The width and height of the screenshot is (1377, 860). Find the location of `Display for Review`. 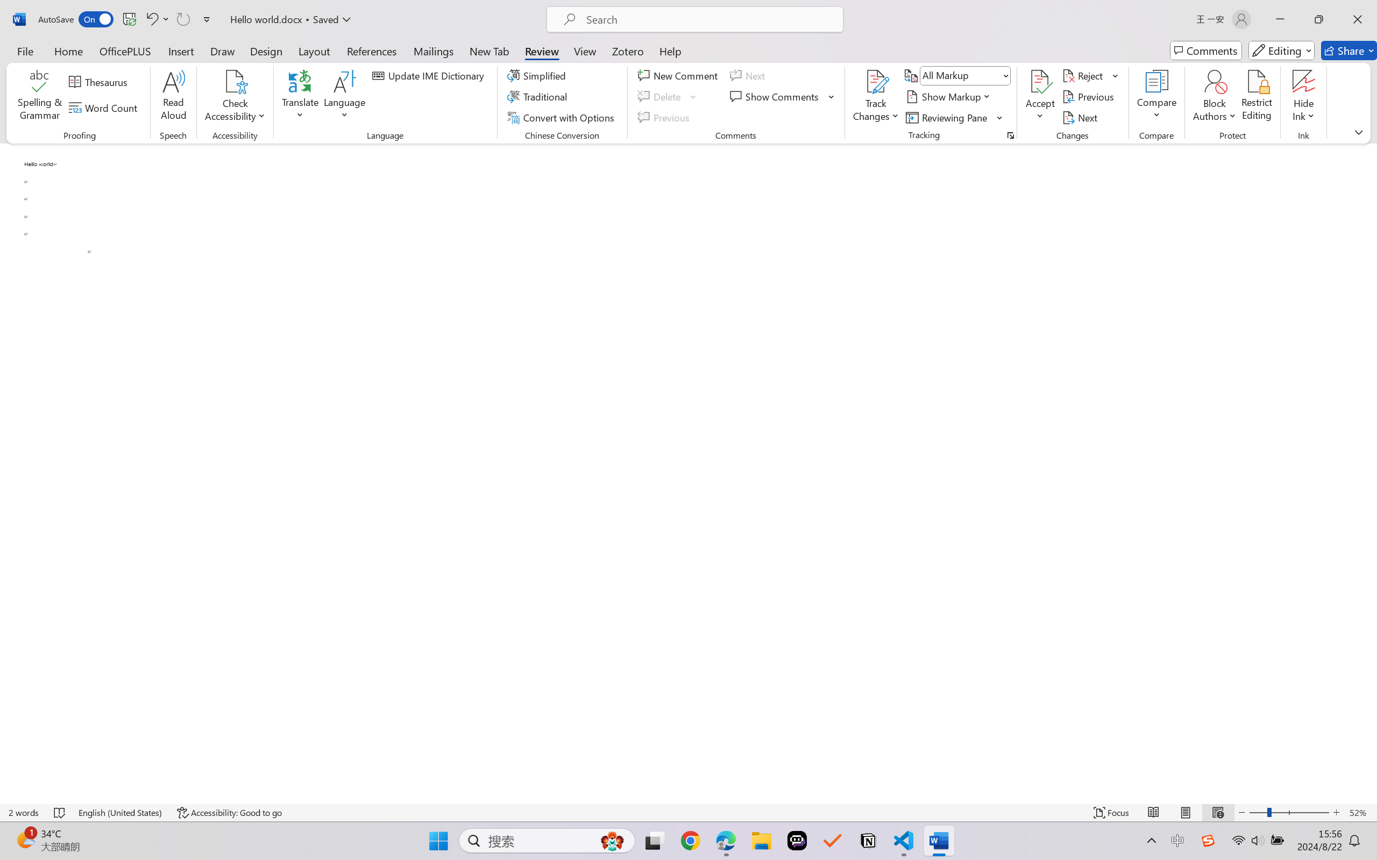

Display for Review is located at coordinates (965, 75).